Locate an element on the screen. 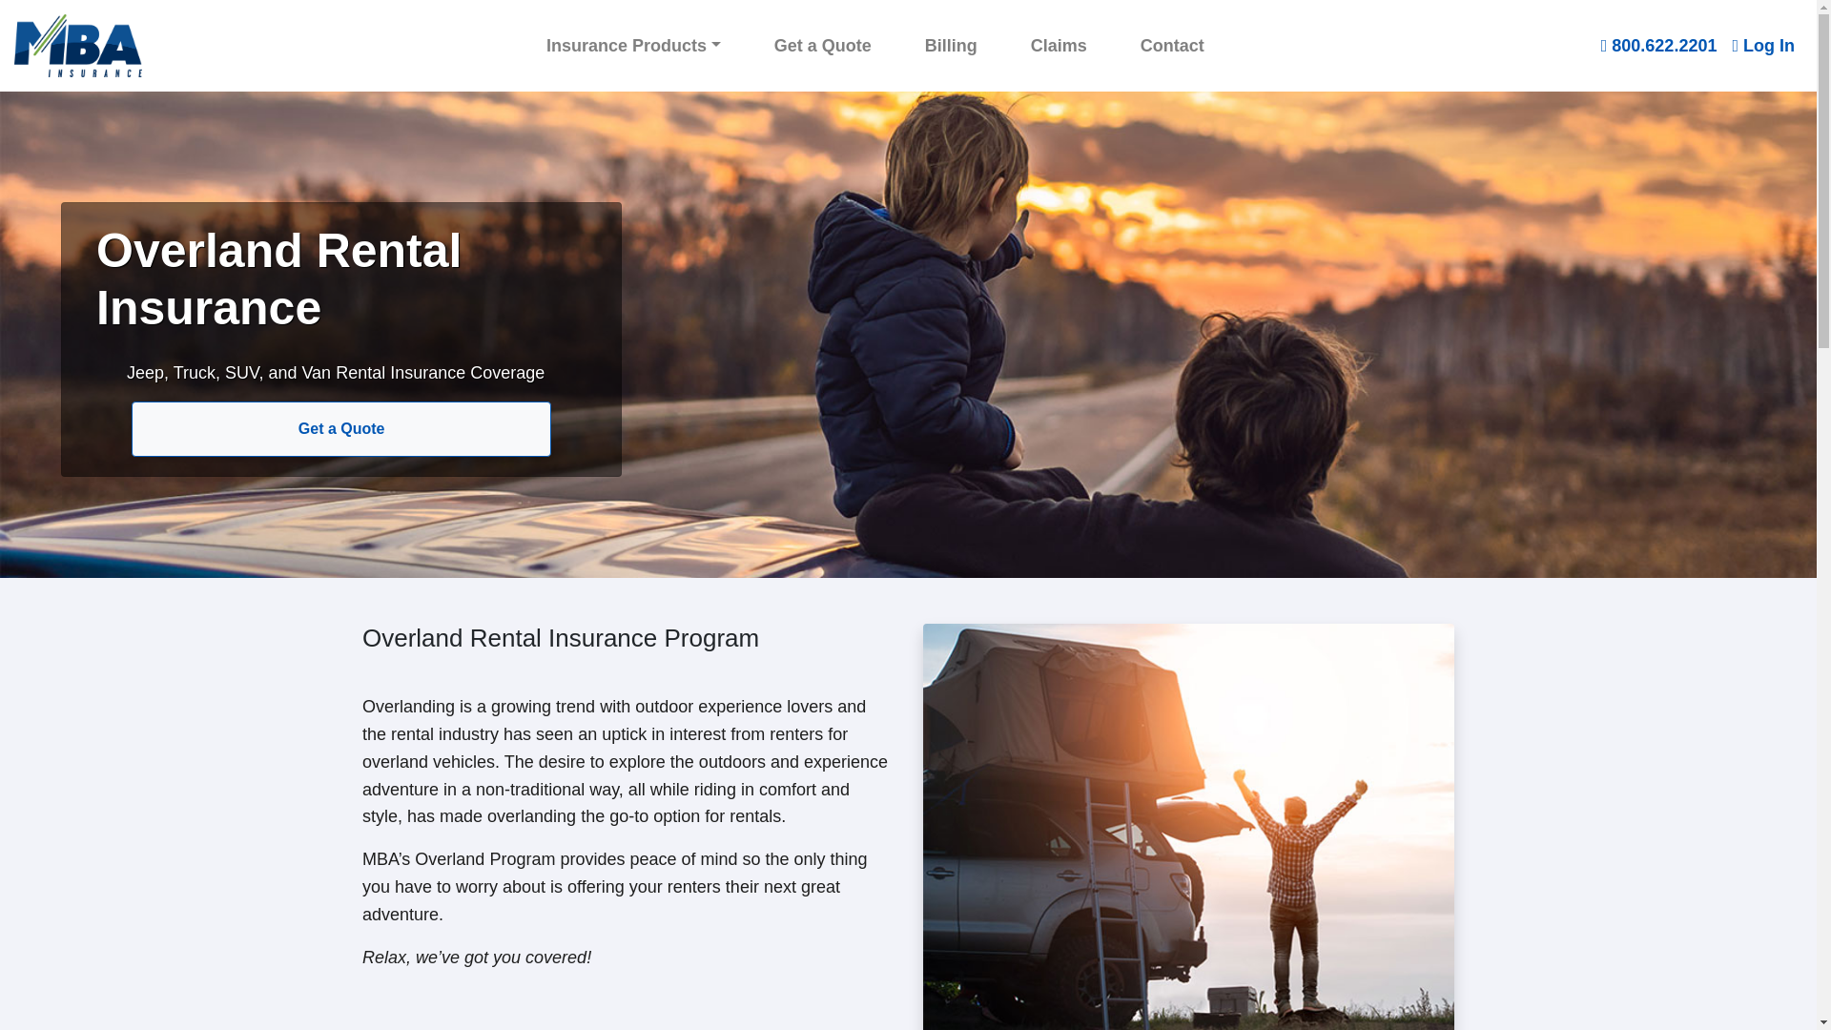  Contact is located at coordinates (1173, 46).